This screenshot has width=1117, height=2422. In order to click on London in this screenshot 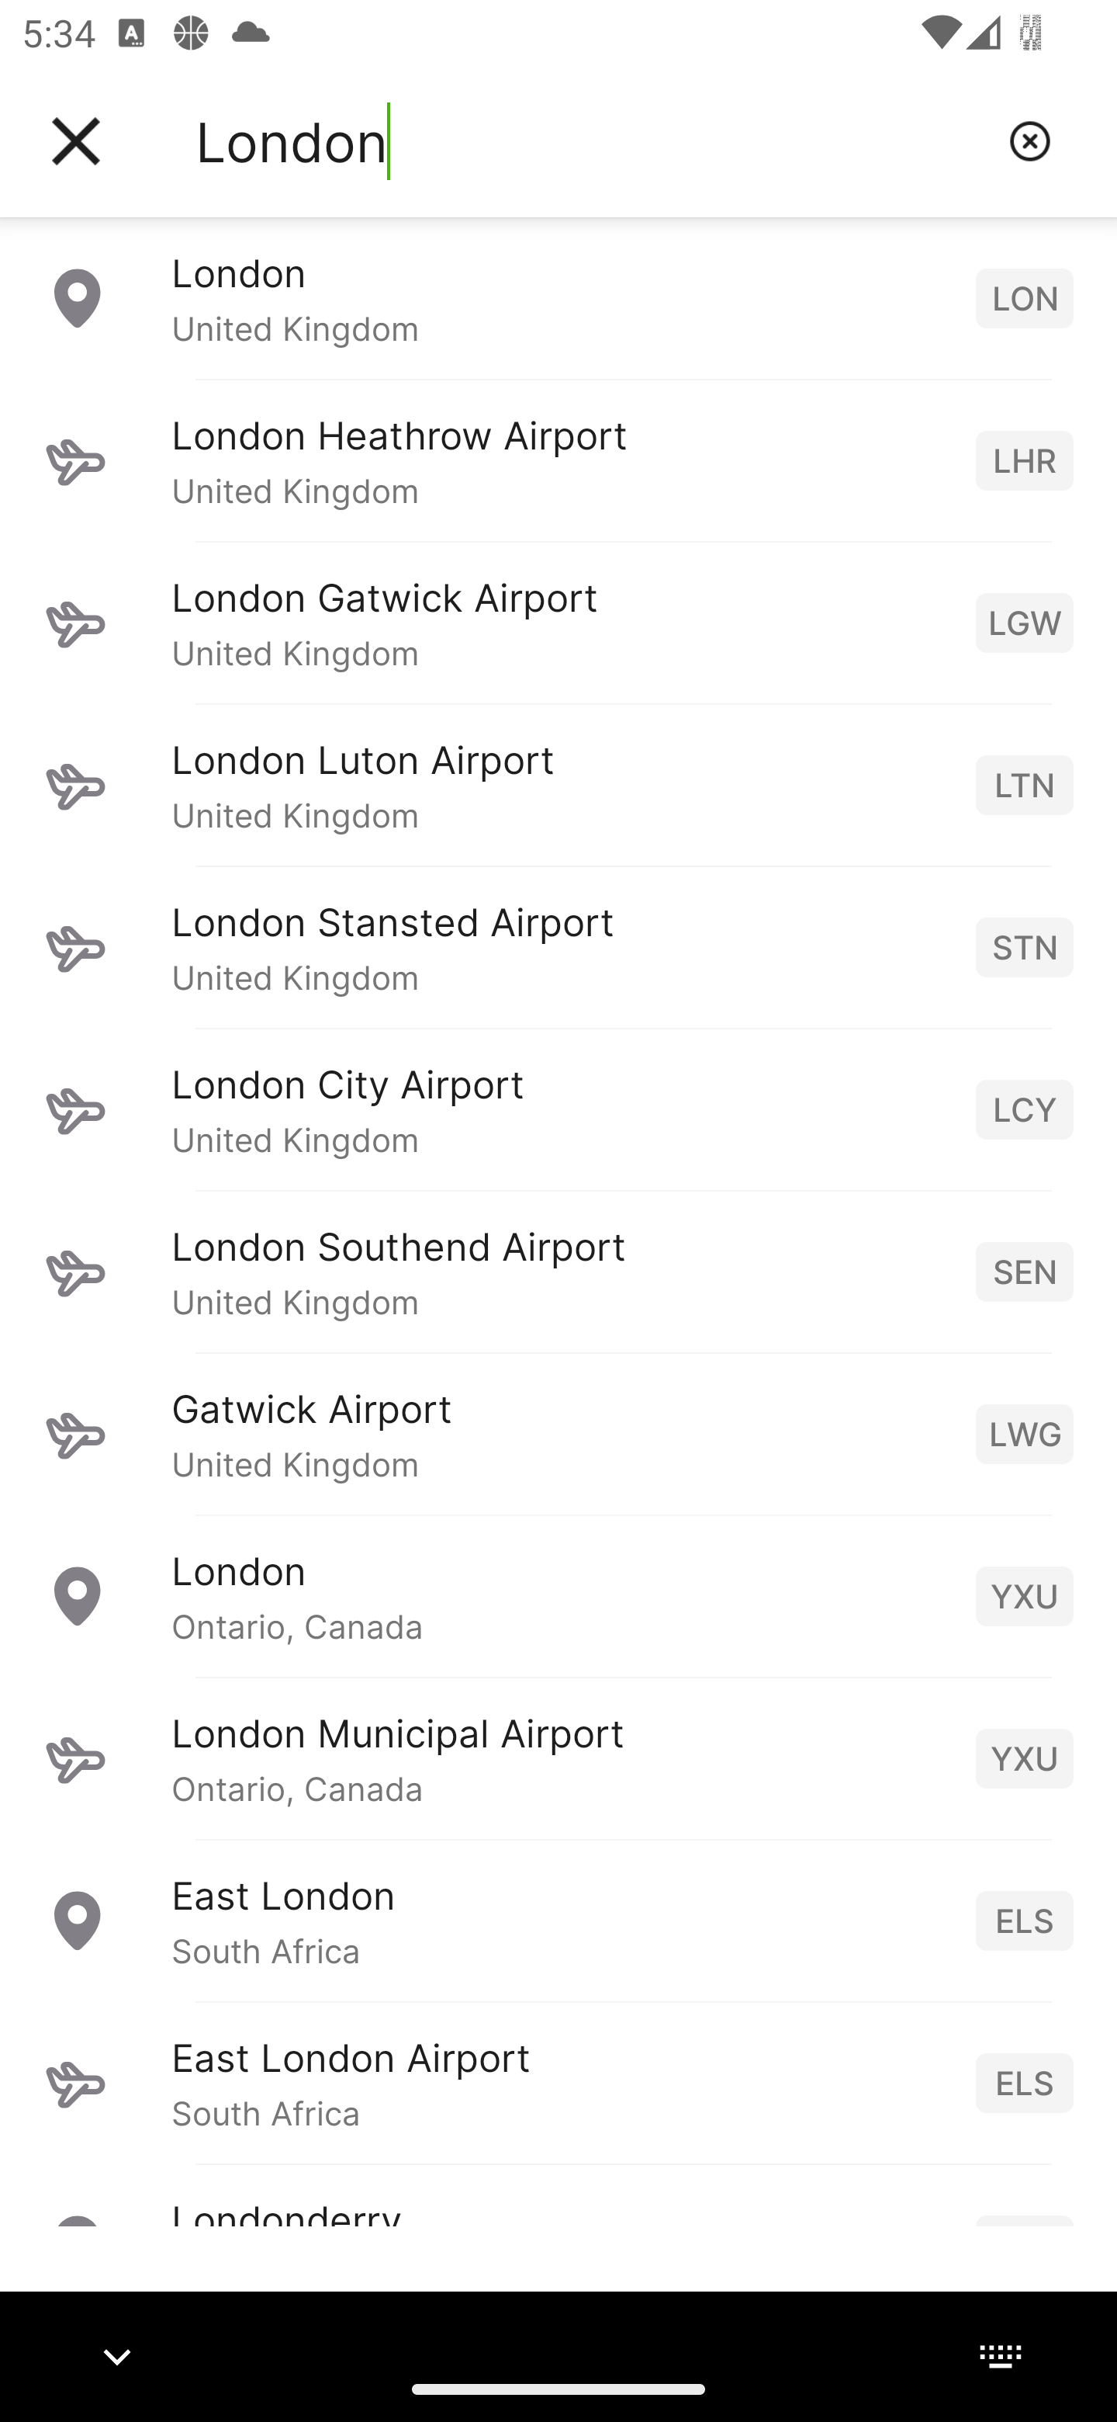, I will do `click(590, 141)`.